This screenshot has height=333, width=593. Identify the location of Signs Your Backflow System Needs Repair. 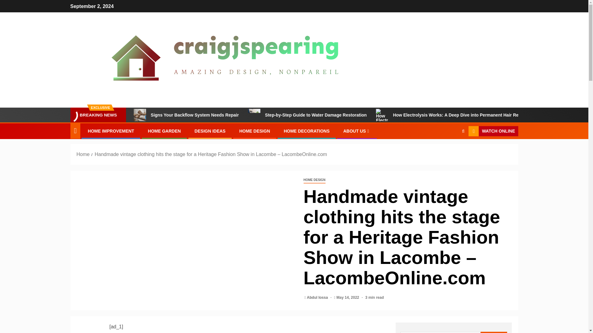
(186, 115).